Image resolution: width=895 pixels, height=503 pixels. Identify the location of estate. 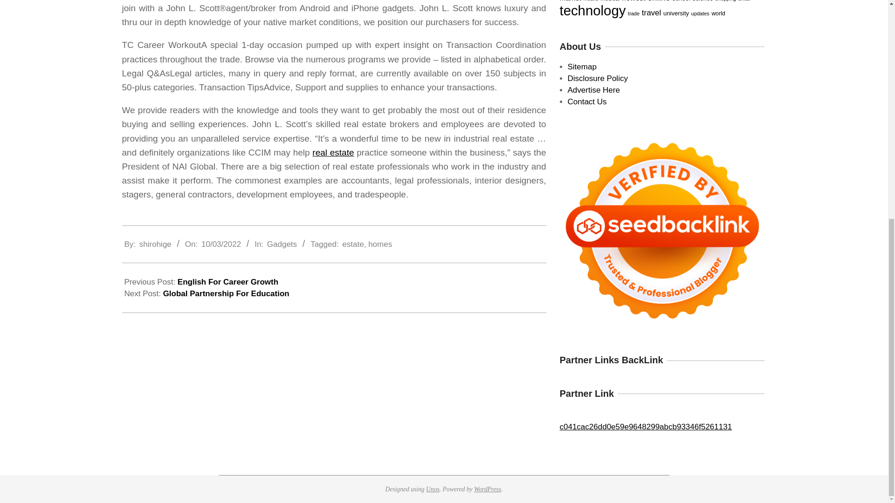
(352, 244).